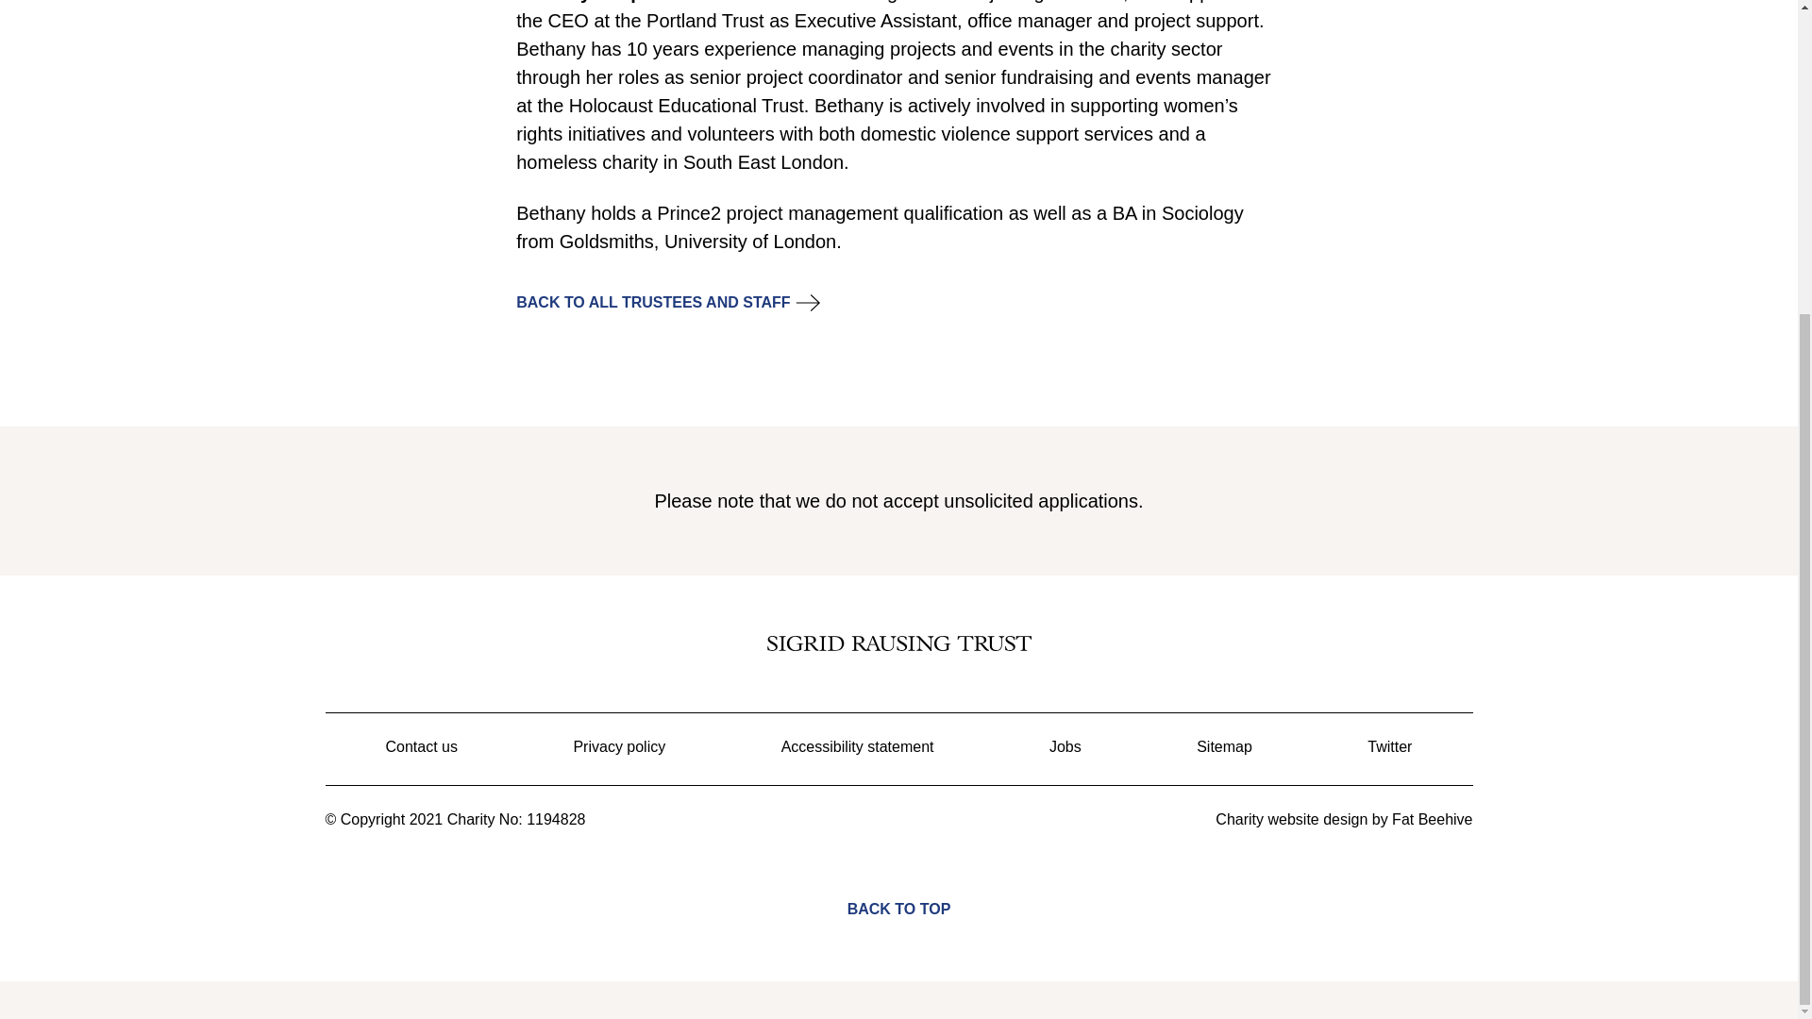  I want to click on Jobs, so click(1065, 747).